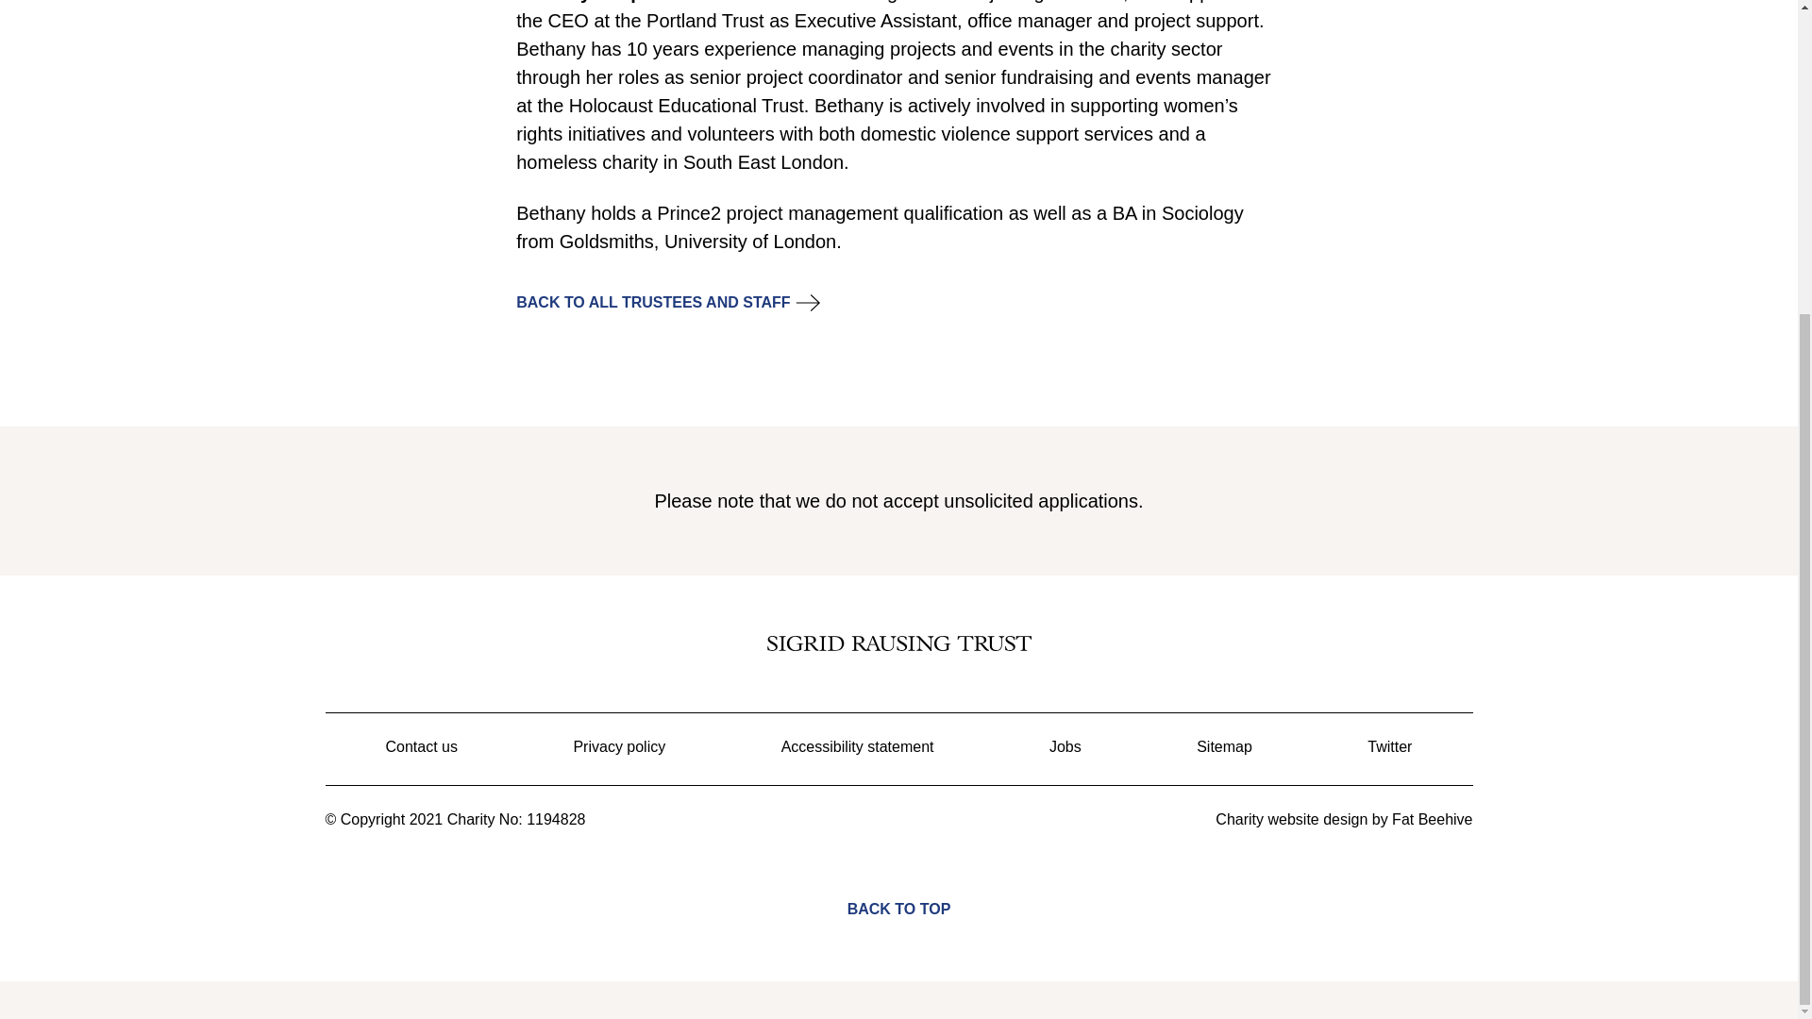  I want to click on Jobs, so click(1065, 747).